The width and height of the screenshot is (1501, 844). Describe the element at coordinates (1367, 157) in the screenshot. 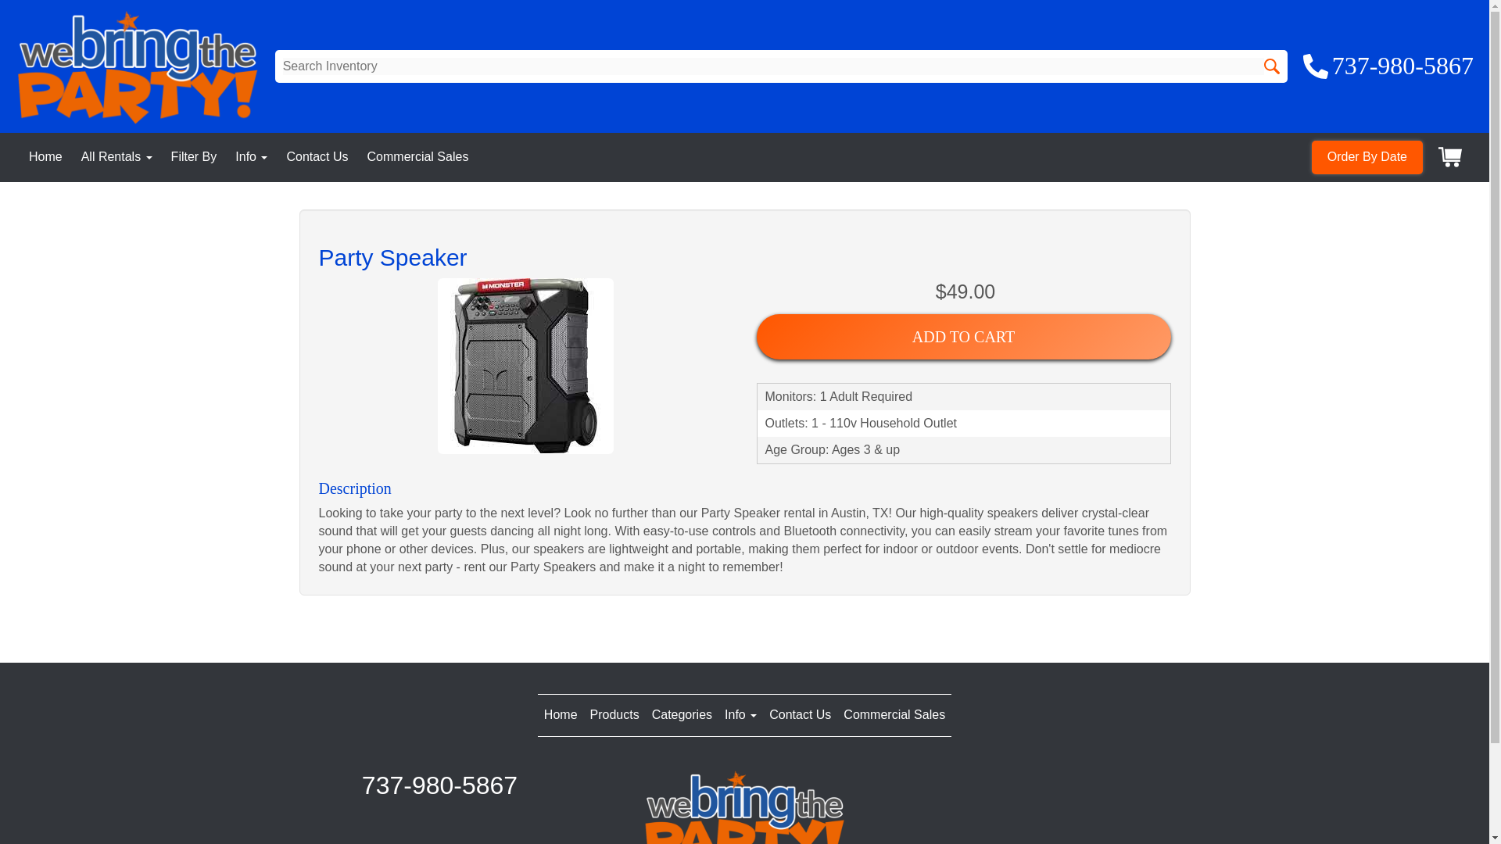

I see `Order By Date` at that location.